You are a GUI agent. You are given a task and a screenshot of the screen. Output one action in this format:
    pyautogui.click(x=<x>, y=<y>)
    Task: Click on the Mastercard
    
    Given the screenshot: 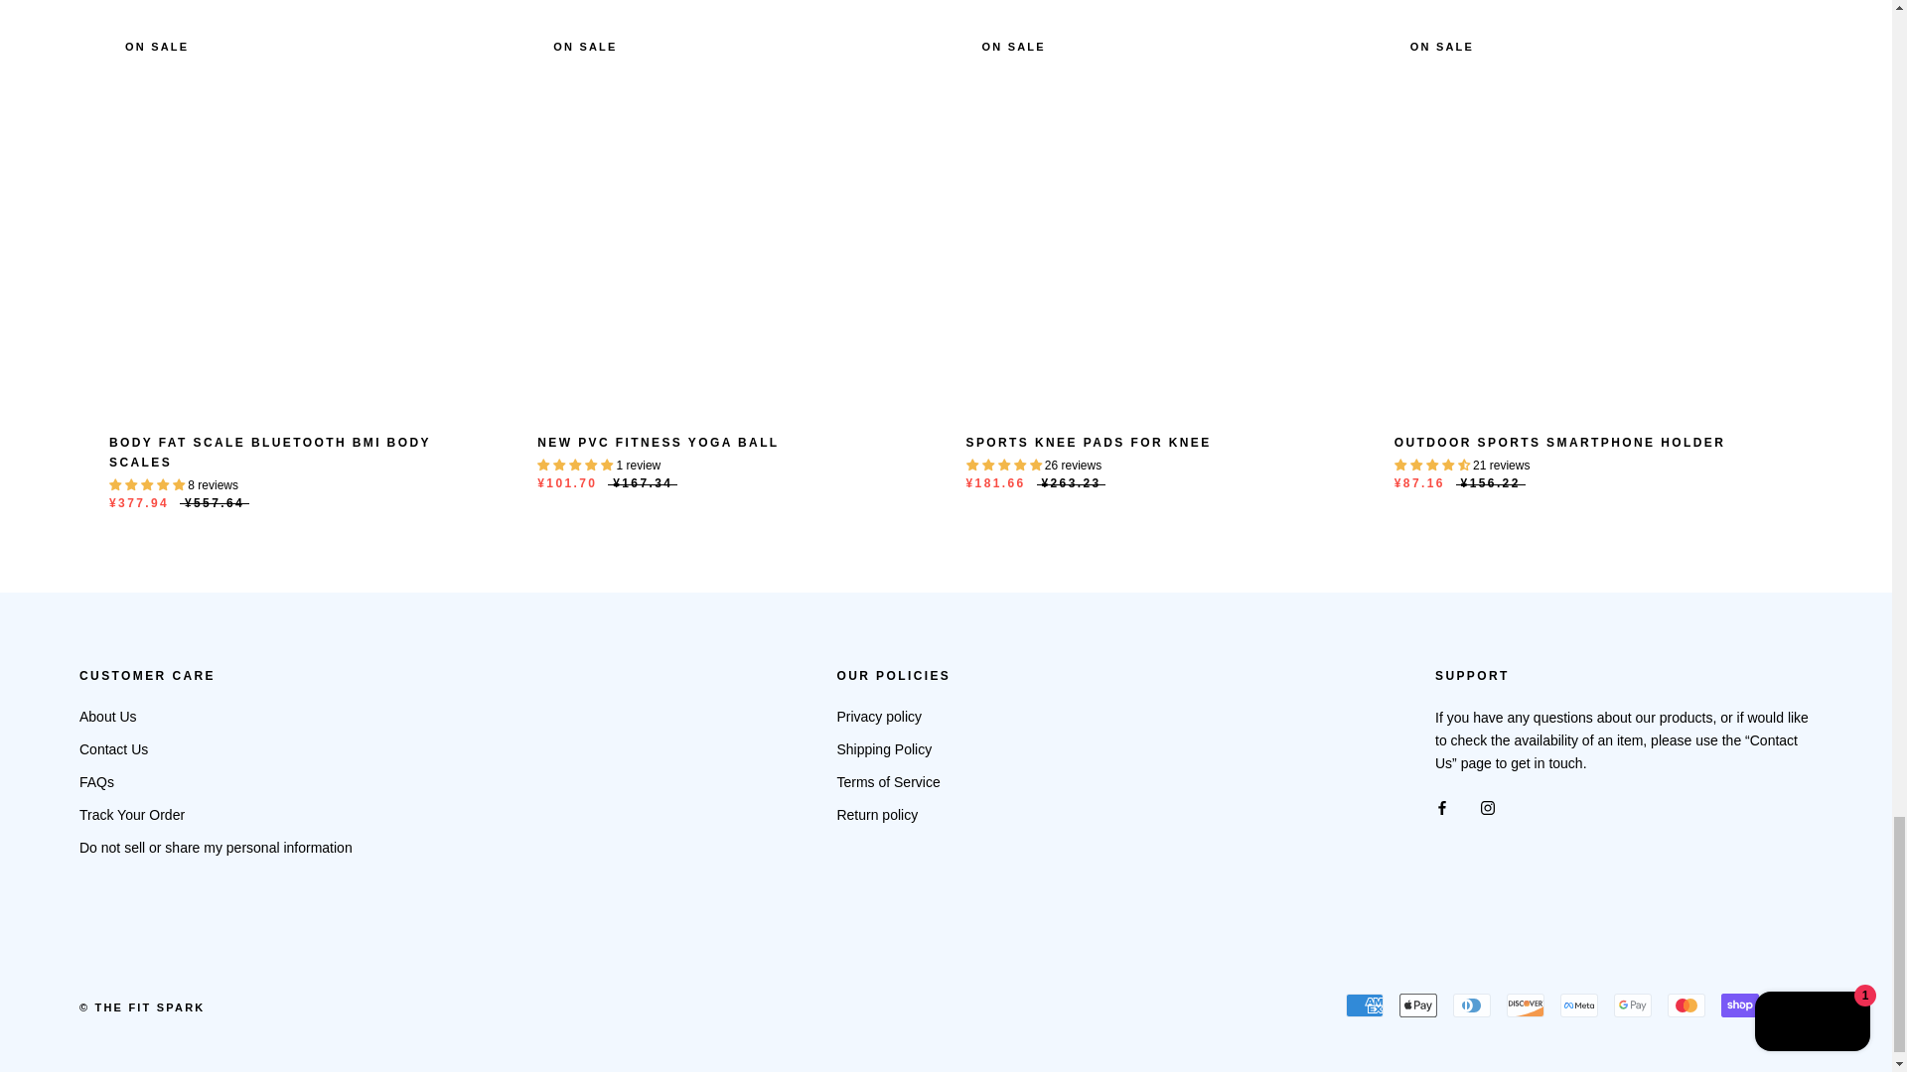 What is the action you would take?
    pyautogui.click(x=1686, y=1005)
    